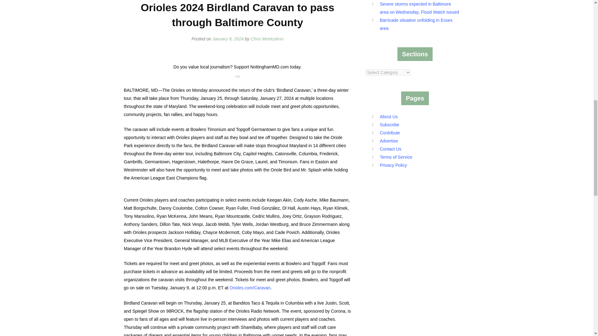 The width and height of the screenshot is (598, 336). I want to click on January 8, 2024, so click(228, 39).